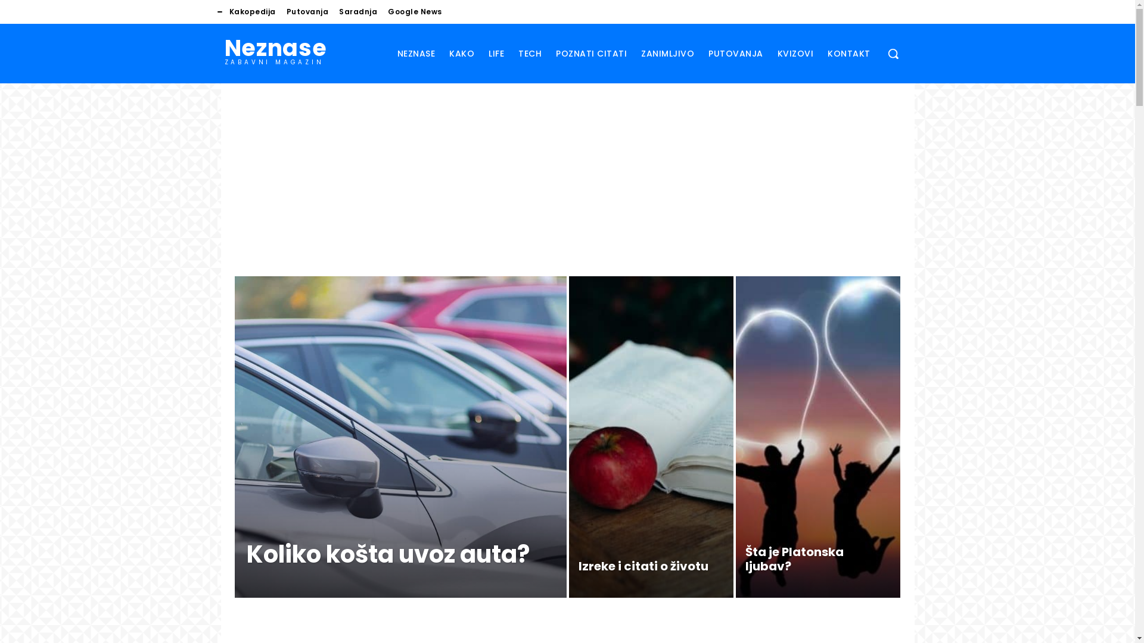 Image resolution: width=1144 pixels, height=643 pixels. What do you see at coordinates (496, 54) in the screenshot?
I see `LIFE` at bounding box center [496, 54].